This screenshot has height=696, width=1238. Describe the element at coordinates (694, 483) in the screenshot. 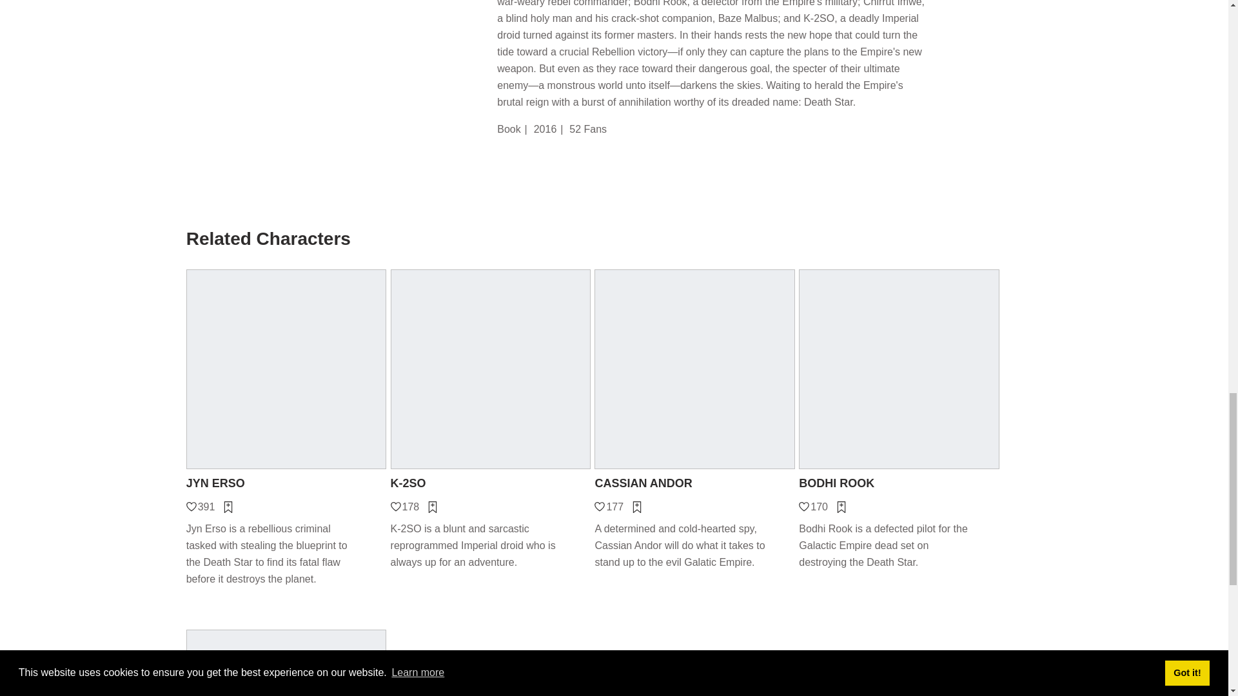

I see `CASSIAN ANDOR` at that location.